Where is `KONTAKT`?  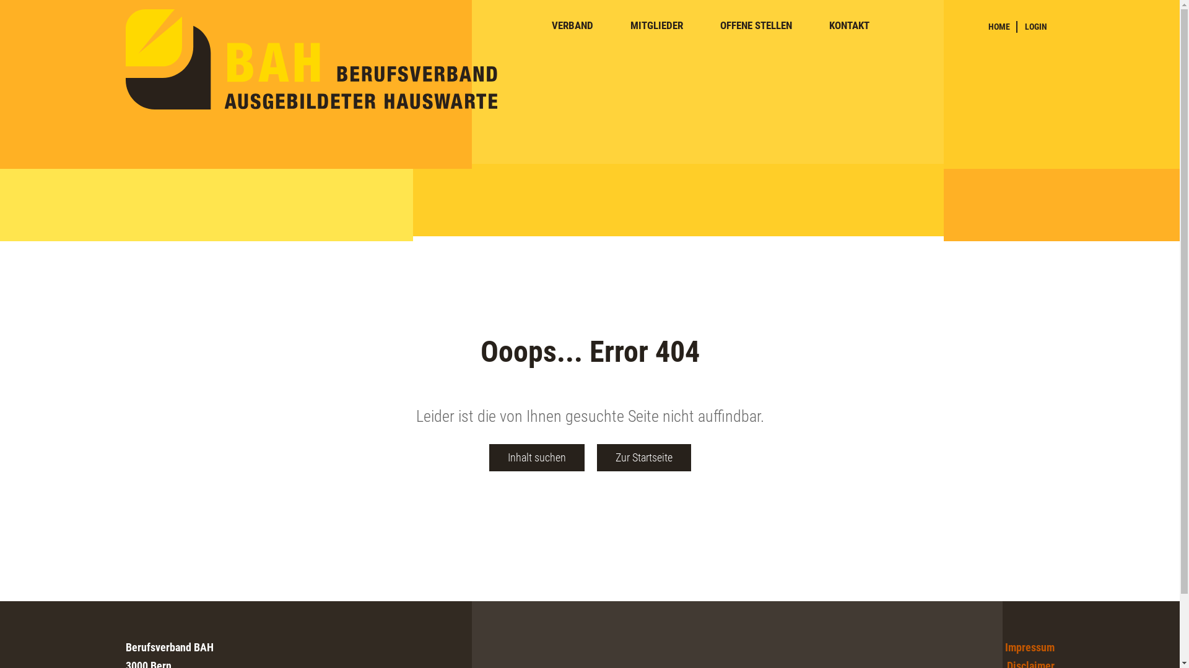
KONTAKT is located at coordinates (848, 26).